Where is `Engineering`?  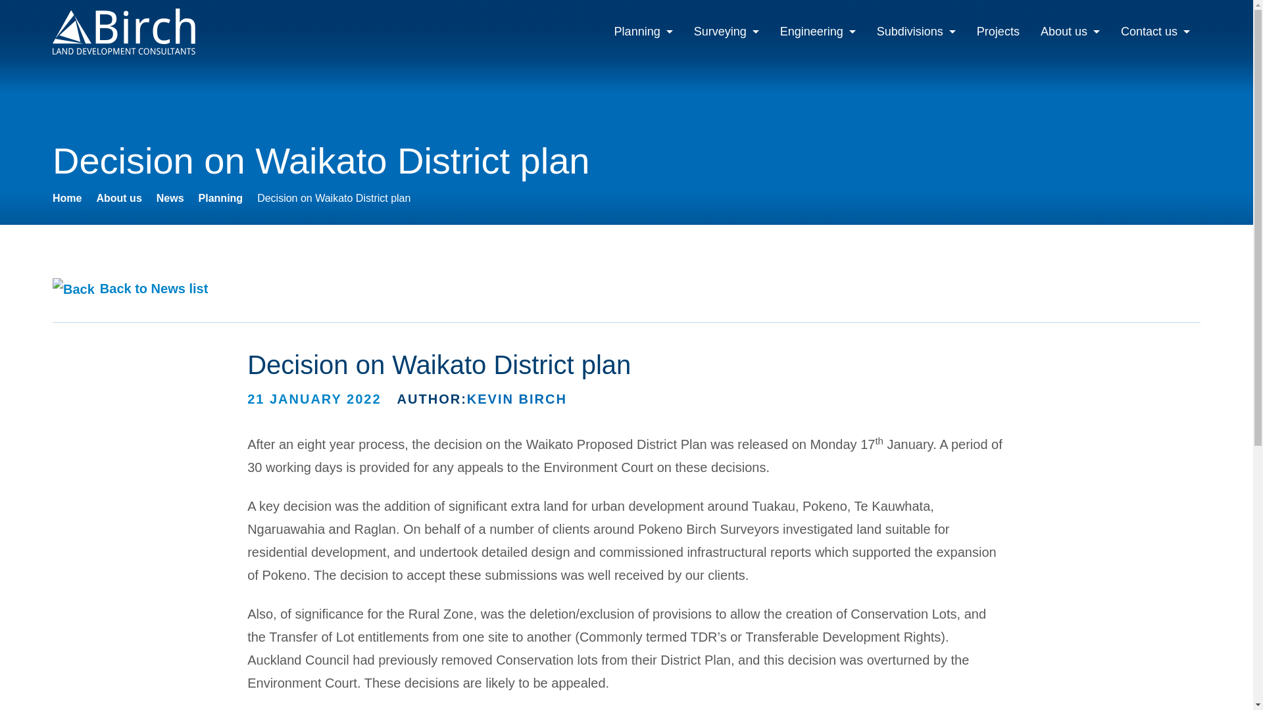
Engineering is located at coordinates (818, 31).